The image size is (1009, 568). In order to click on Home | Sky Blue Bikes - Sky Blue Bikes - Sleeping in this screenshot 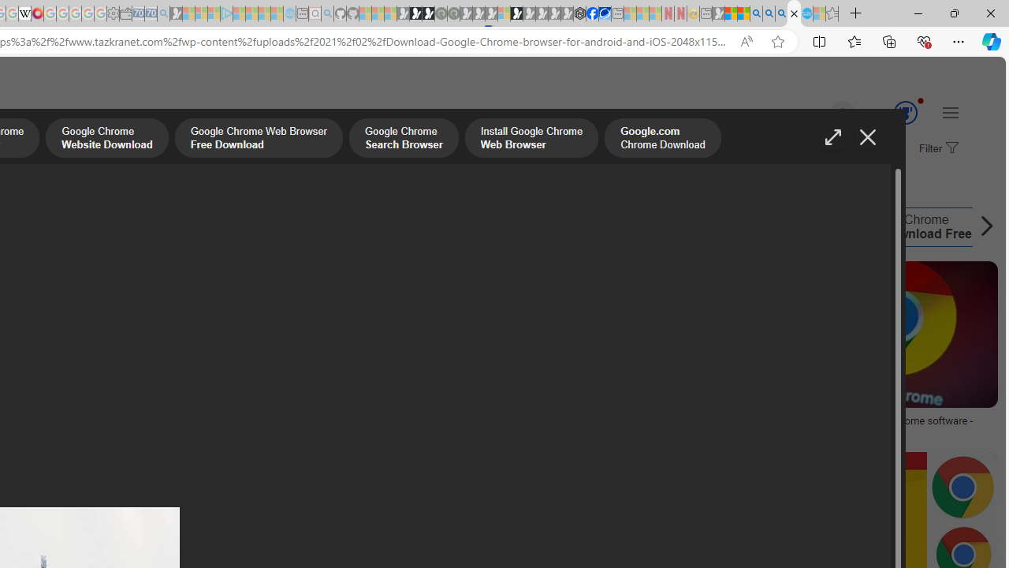, I will do `click(289, 14)`.